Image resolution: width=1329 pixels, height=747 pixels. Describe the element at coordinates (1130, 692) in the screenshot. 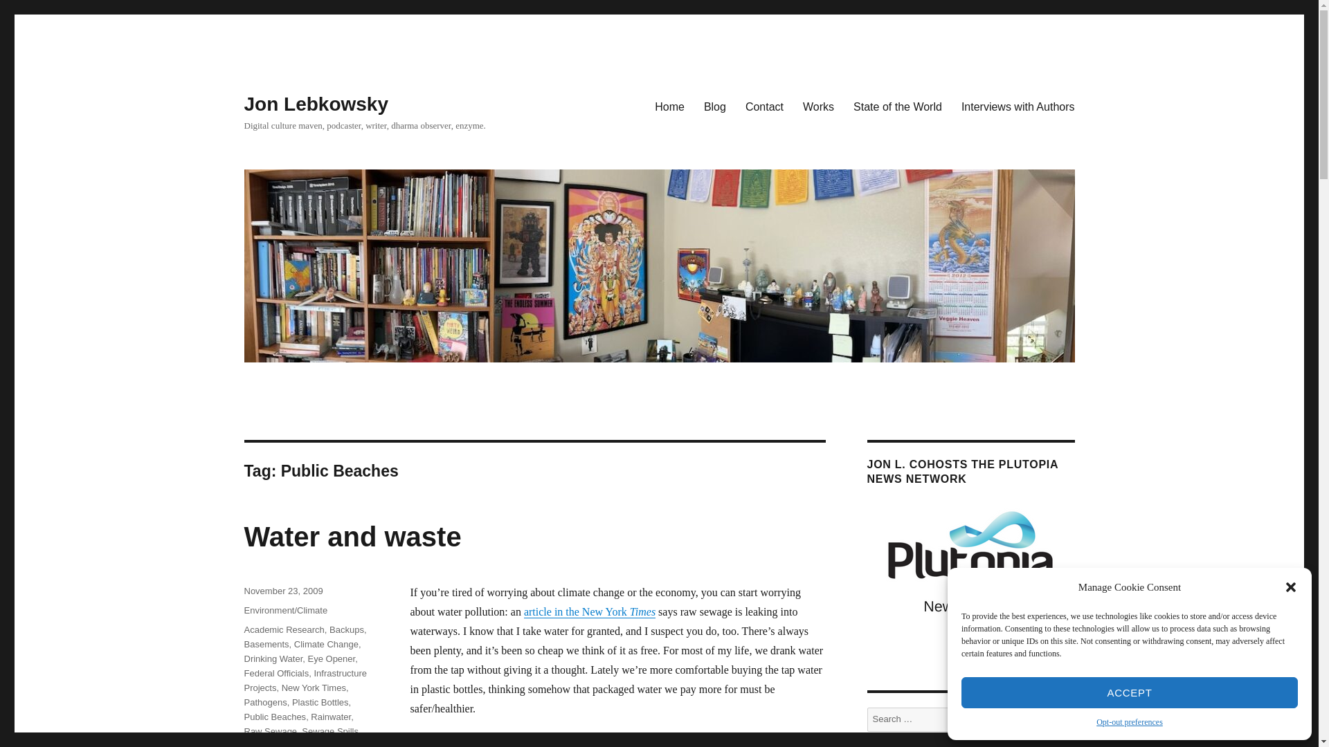

I see `ACCEPT` at that location.